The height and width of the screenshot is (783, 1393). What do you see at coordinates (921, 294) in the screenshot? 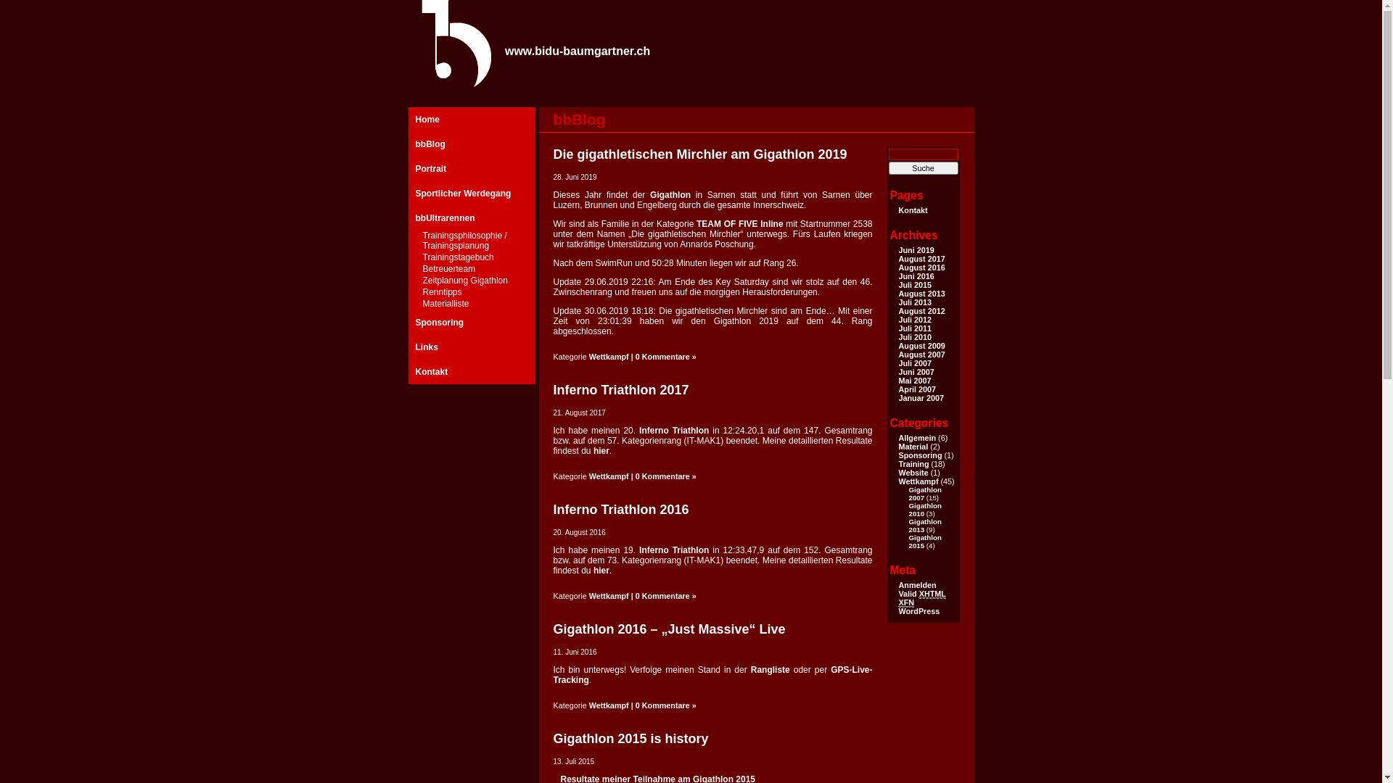
I see `August 2013` at bounding box center [921, 294].